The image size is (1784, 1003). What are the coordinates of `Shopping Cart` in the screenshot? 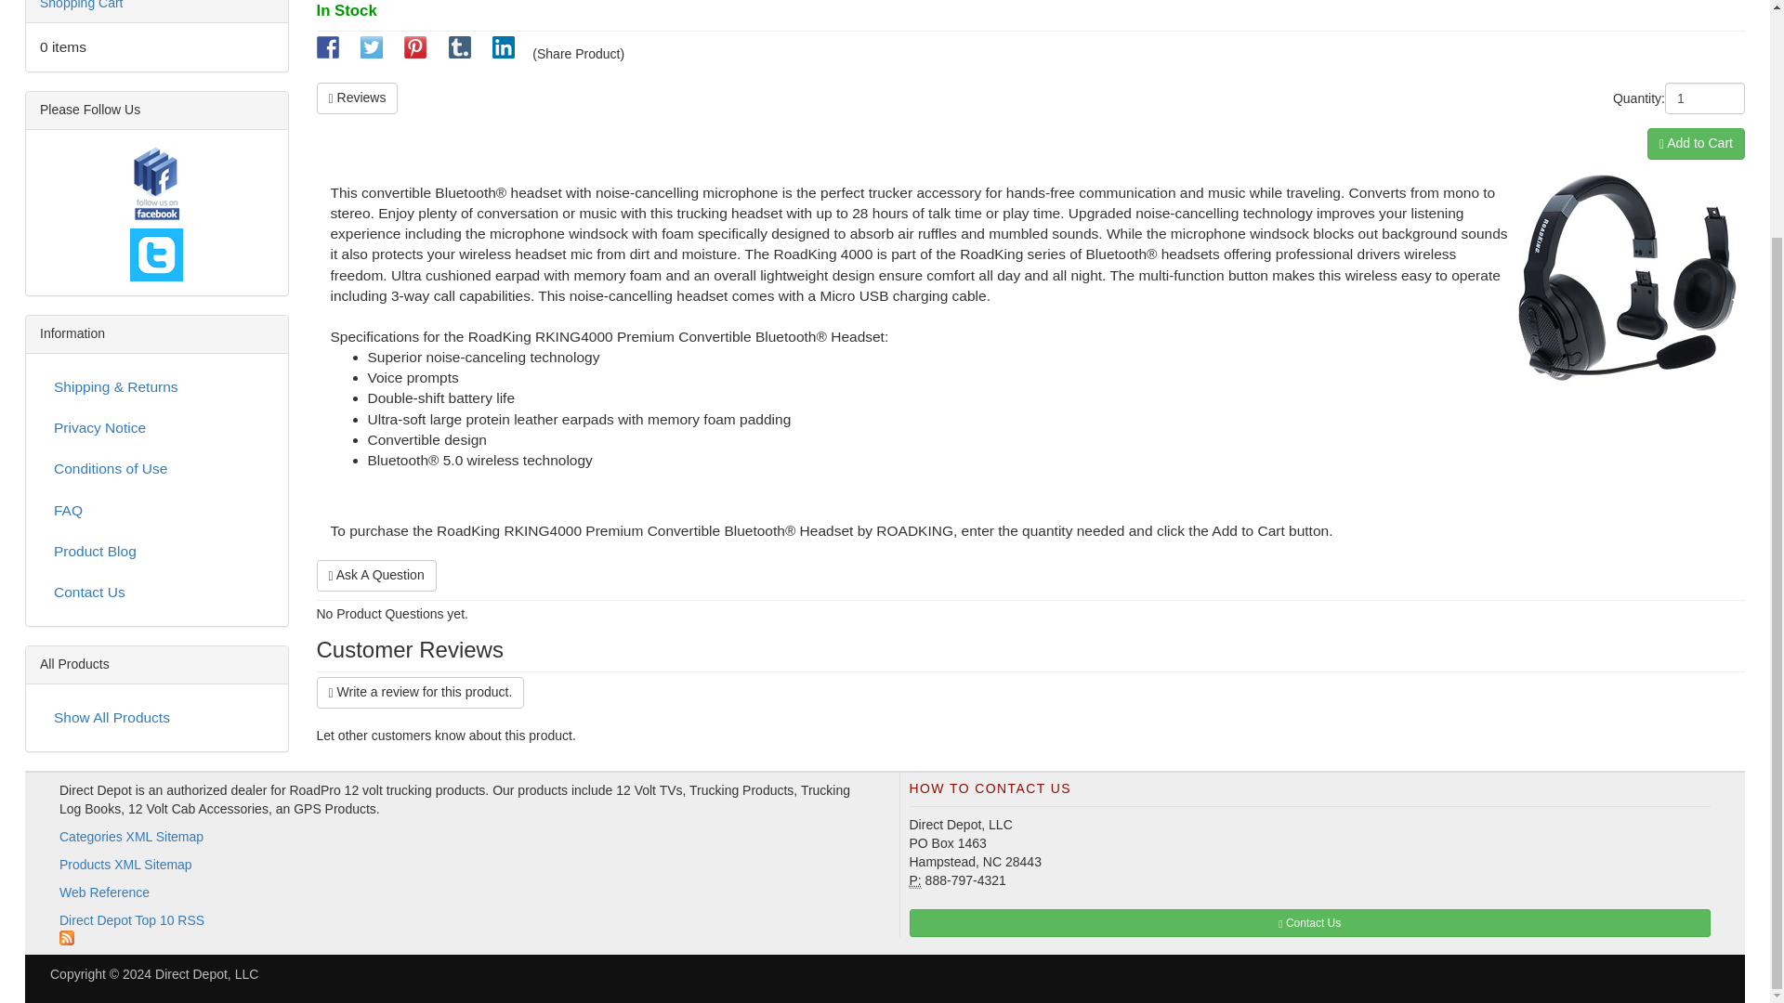 It's located at (81, 5).